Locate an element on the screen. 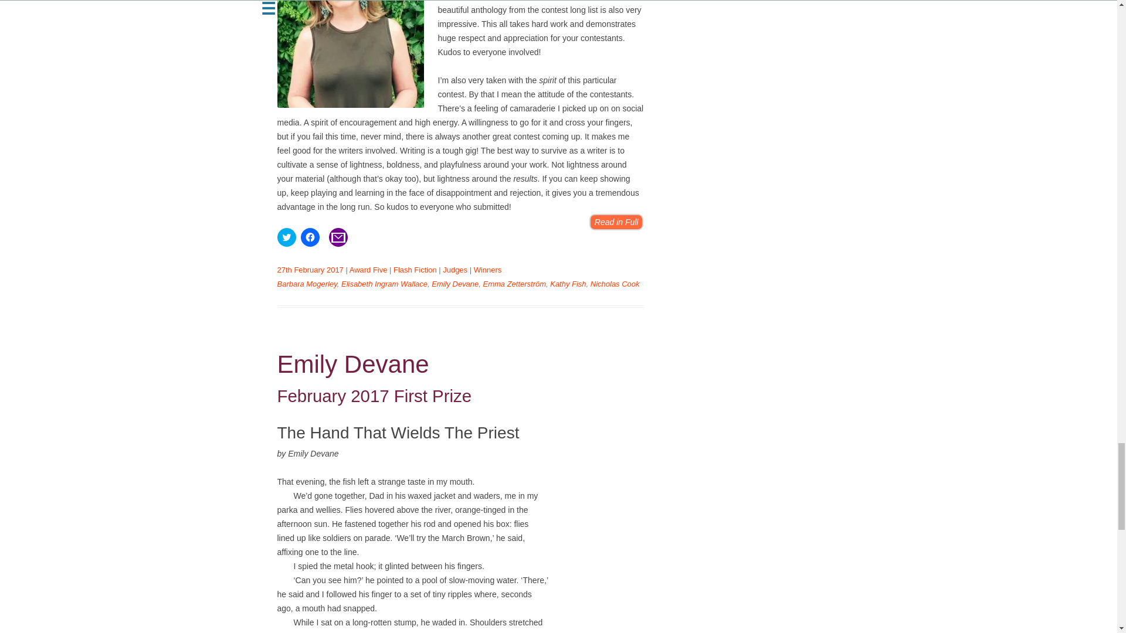 The image size is (1126, 633). Click to share by email is located at coordinates (338, 237).